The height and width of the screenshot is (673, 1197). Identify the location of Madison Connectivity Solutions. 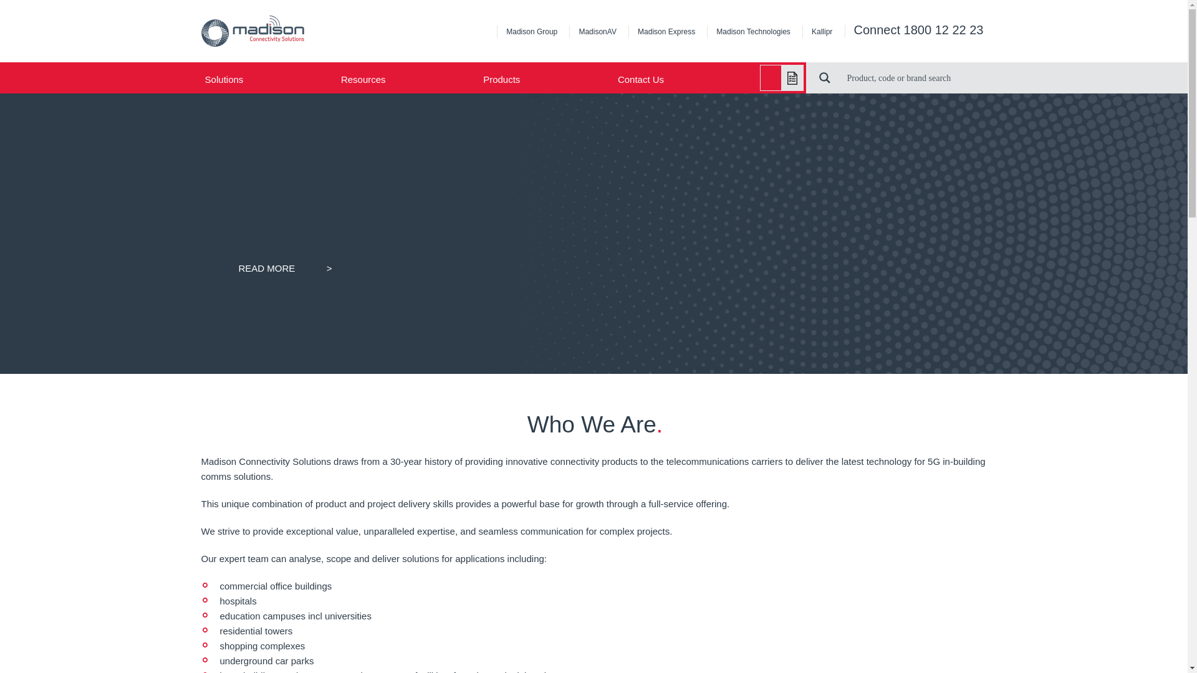
(294, 31).